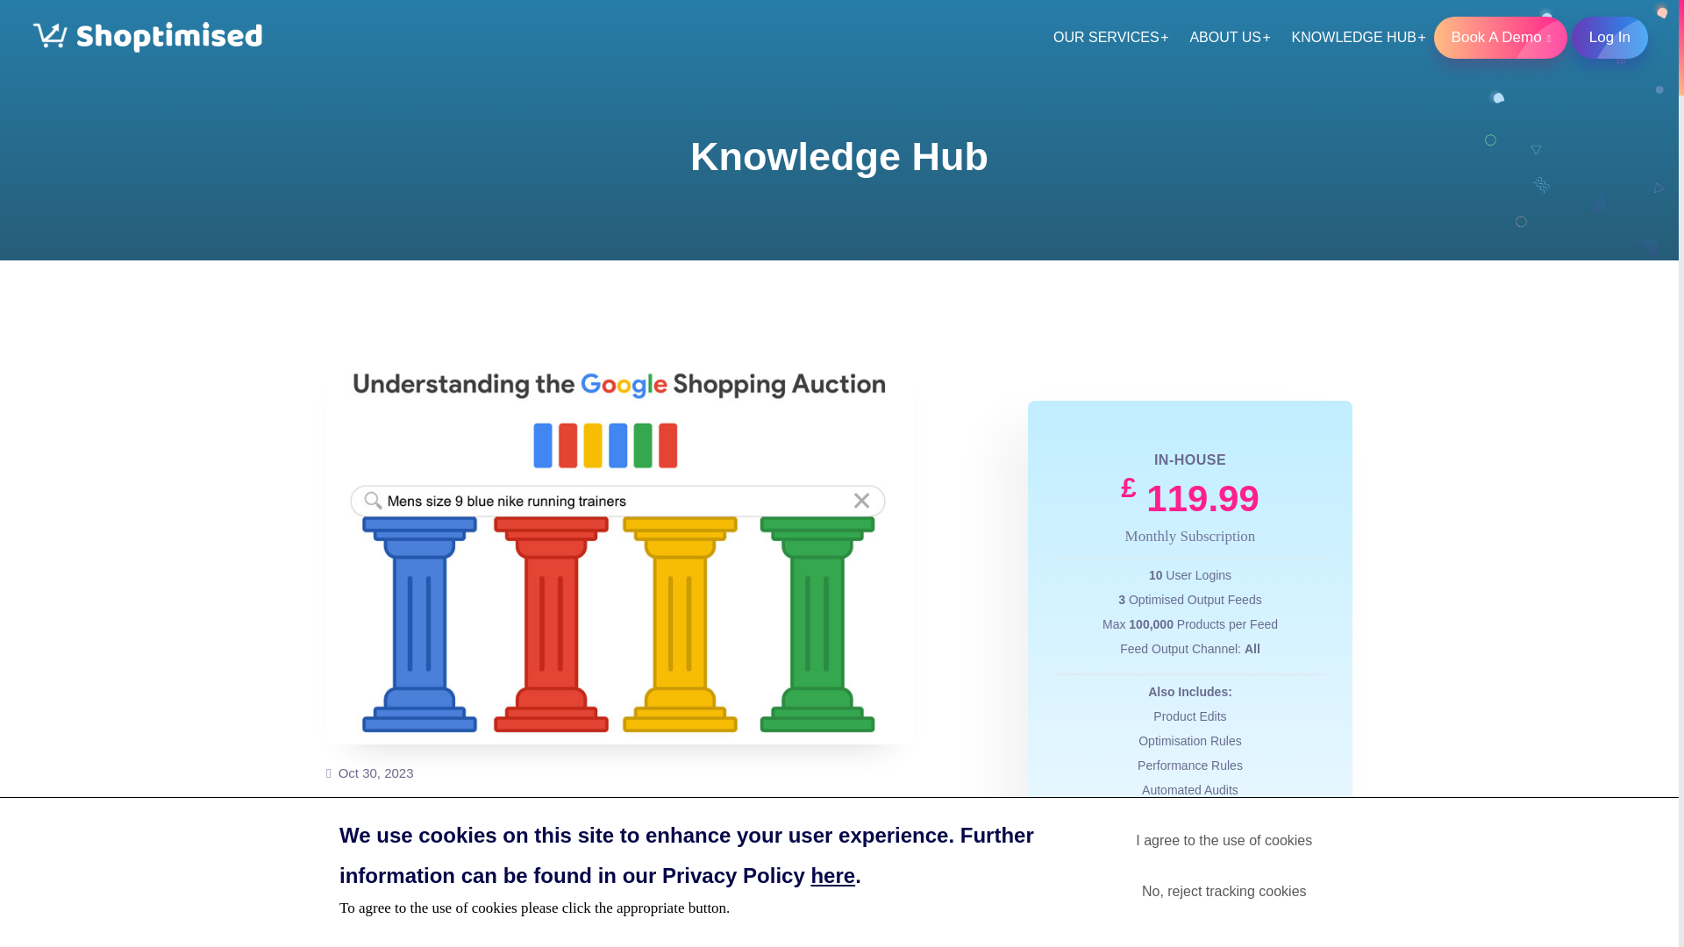 The height and width of the screenshot is (947, 1684). What do you see at coordinates (1224, 37) in the screenshot?
I see `ABOUT US` at bounding box center [1224, 37].